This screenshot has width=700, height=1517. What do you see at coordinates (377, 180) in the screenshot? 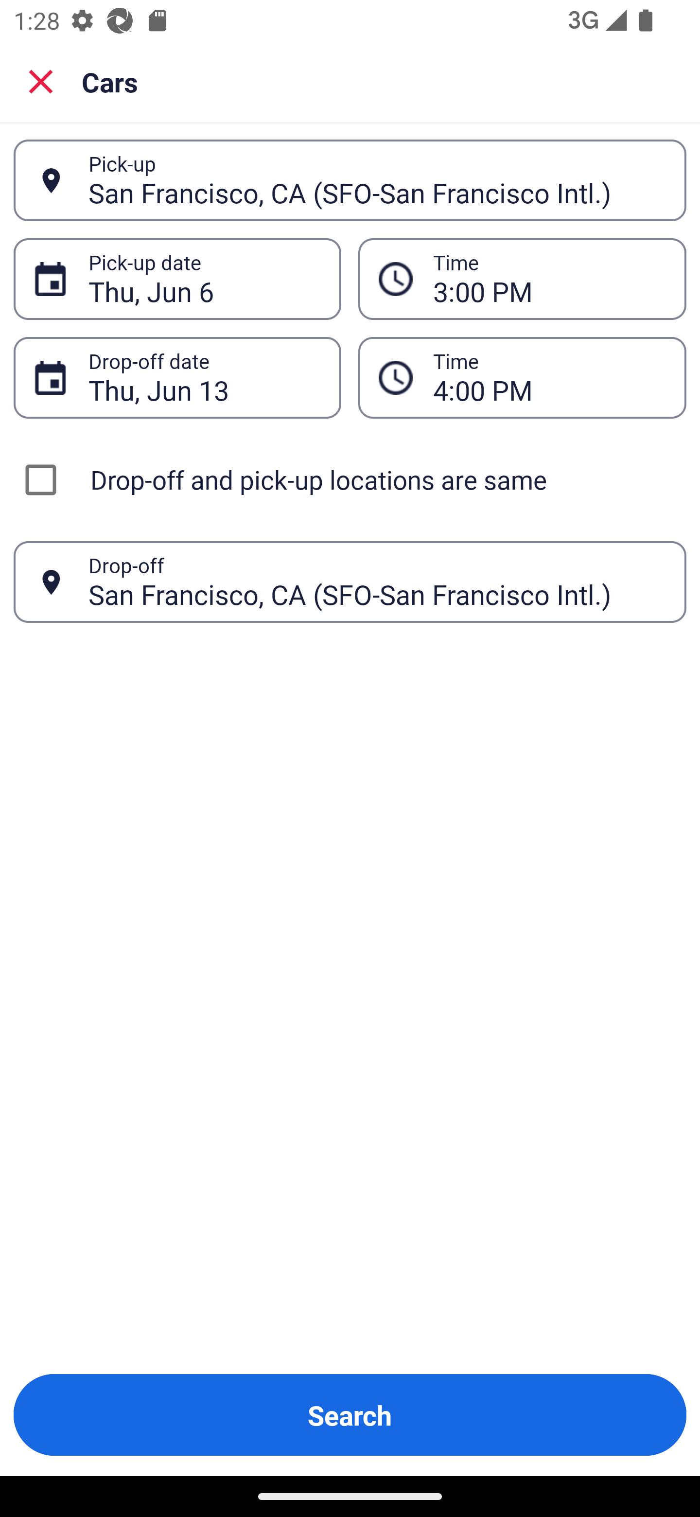
I see `San Francisco, CA (SFO-San Francisco Intl.)` at bounding box center [377, 180].